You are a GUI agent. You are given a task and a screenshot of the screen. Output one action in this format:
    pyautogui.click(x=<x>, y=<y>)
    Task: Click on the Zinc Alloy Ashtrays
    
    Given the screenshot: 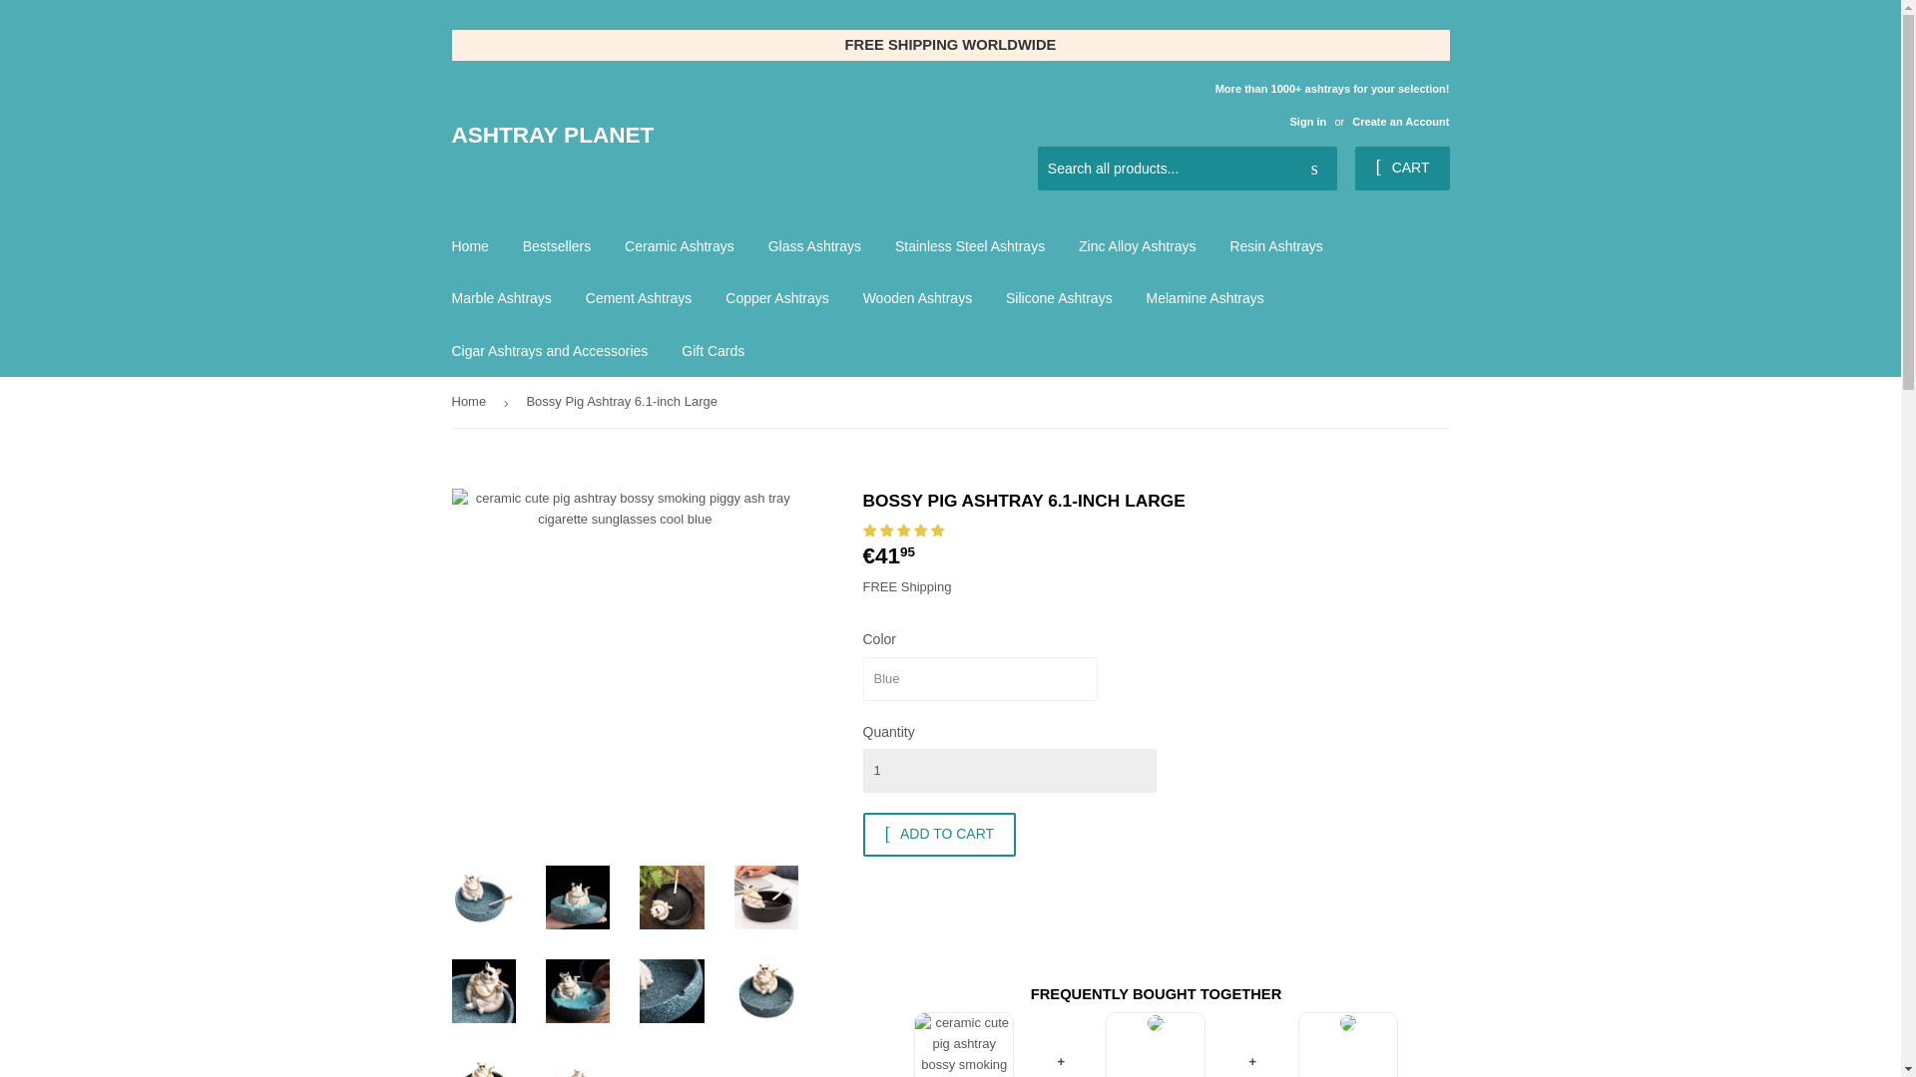 What is the action you would take?
    pyautogui.click(x=1137, y=246)
    